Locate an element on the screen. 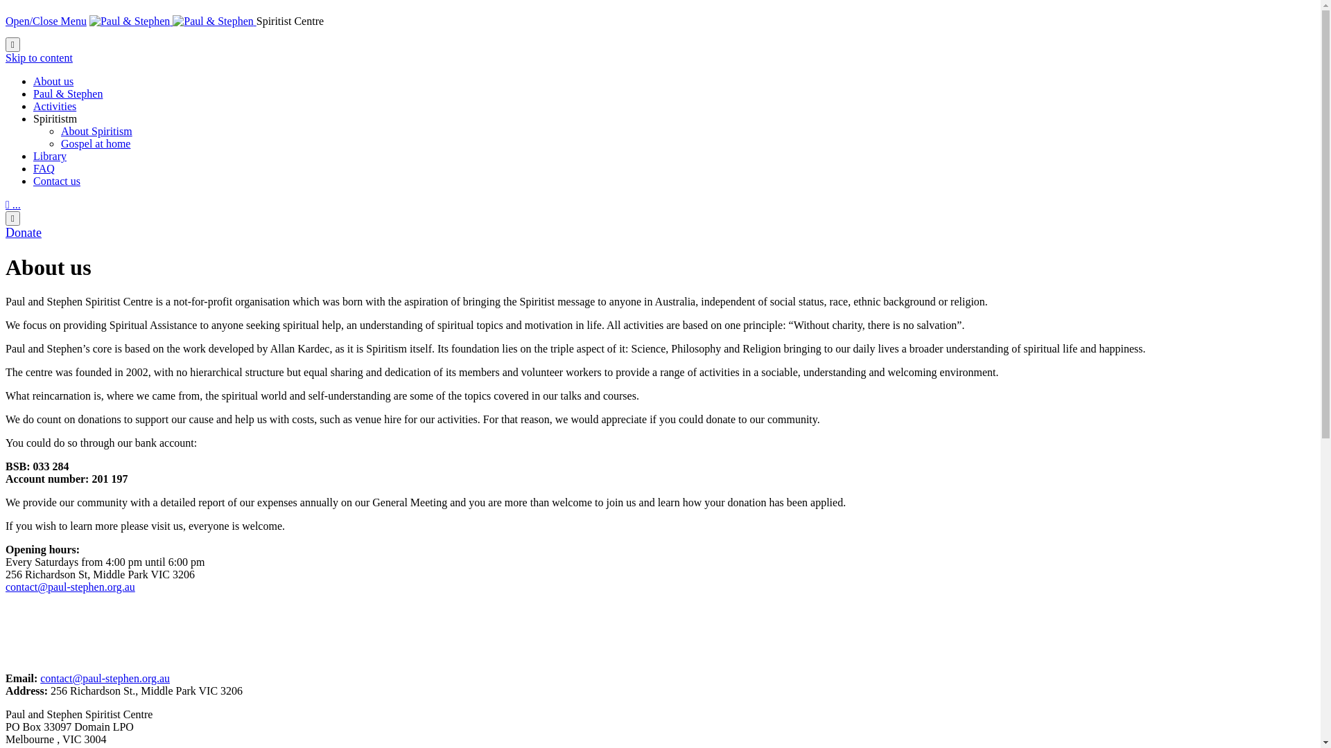 This screenshot has height=748, width=1331. Open/Close Menu is located at coordinates (46, 21).